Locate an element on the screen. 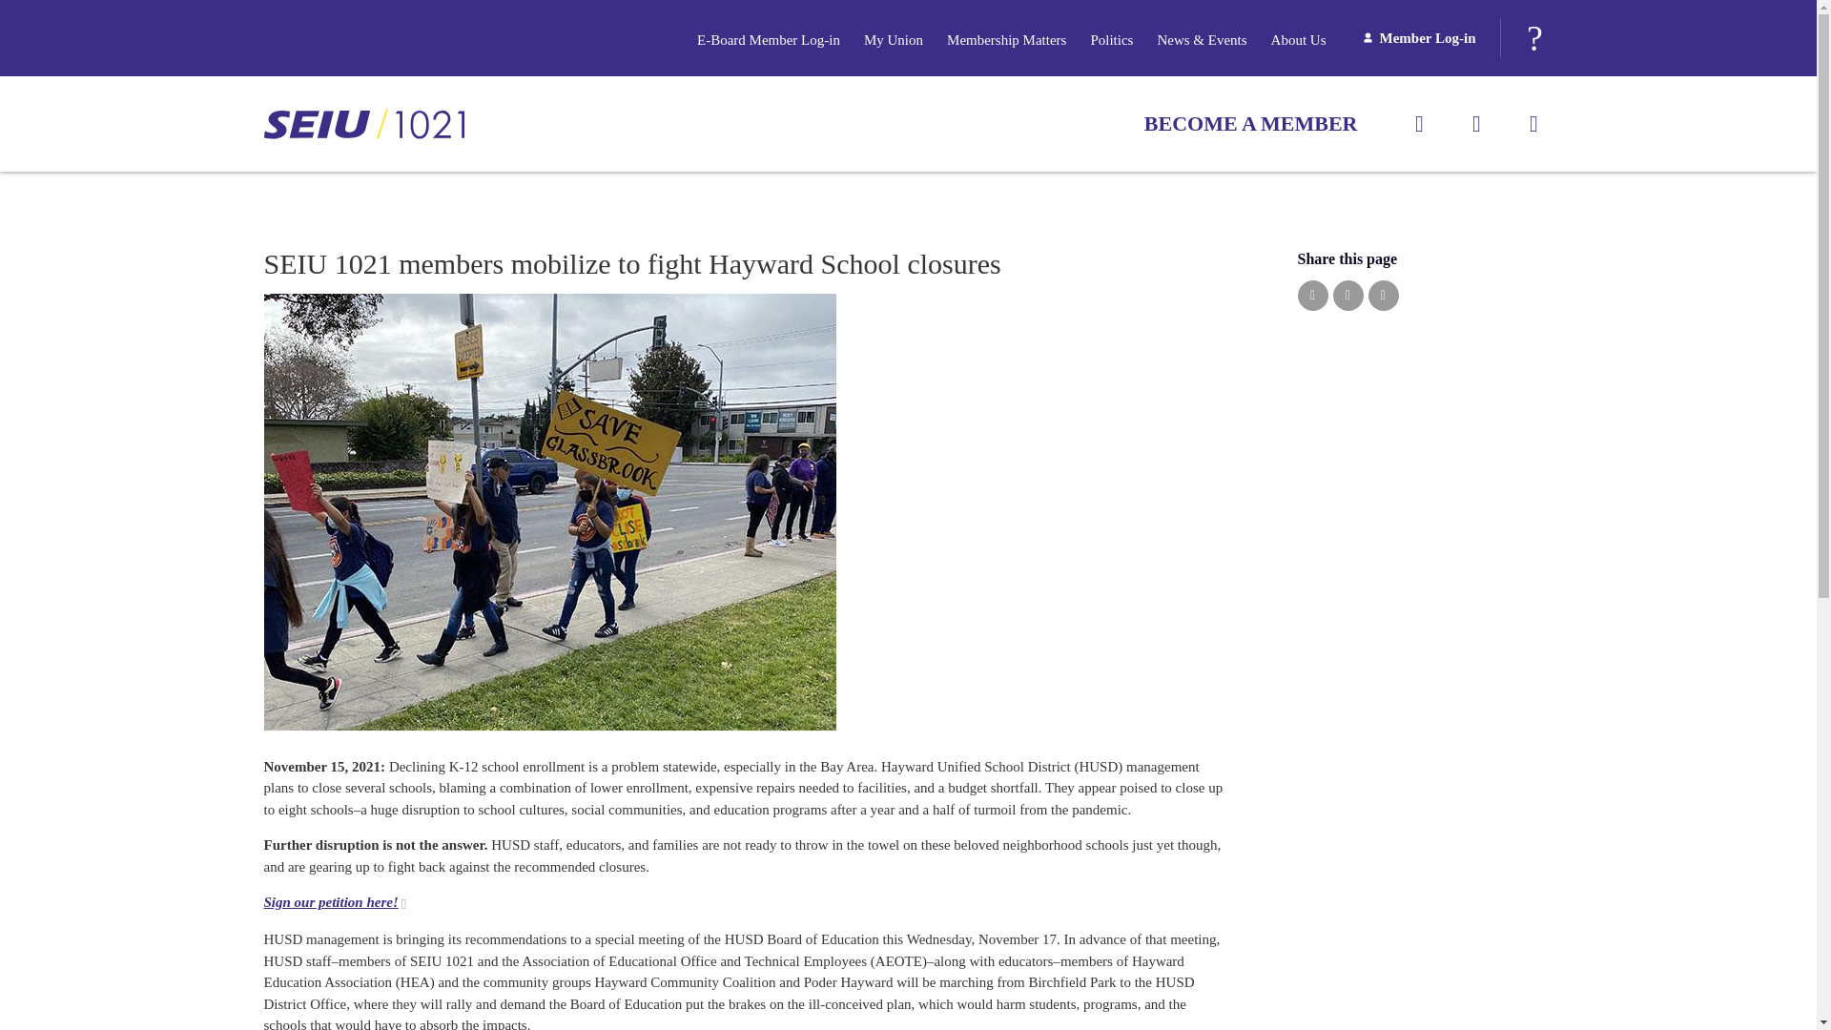 The width and height of the screenshot is (1831, 1030). Skip to main content is located at coordinates (25, 33).